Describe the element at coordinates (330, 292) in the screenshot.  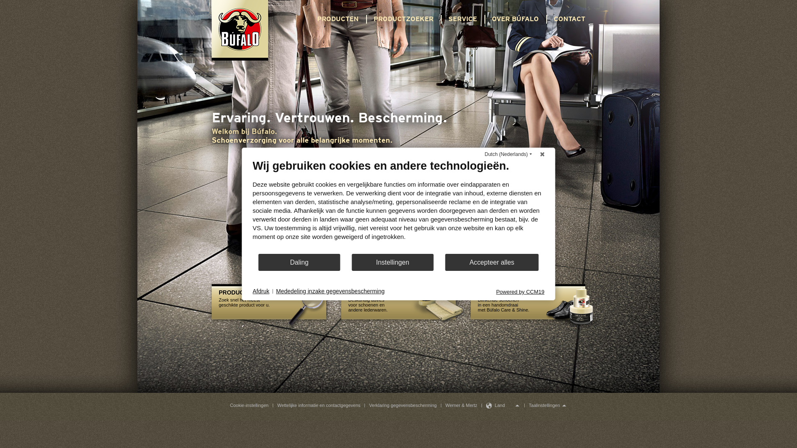
I see `Mededeling inzake gegevensbescherming` at that location.